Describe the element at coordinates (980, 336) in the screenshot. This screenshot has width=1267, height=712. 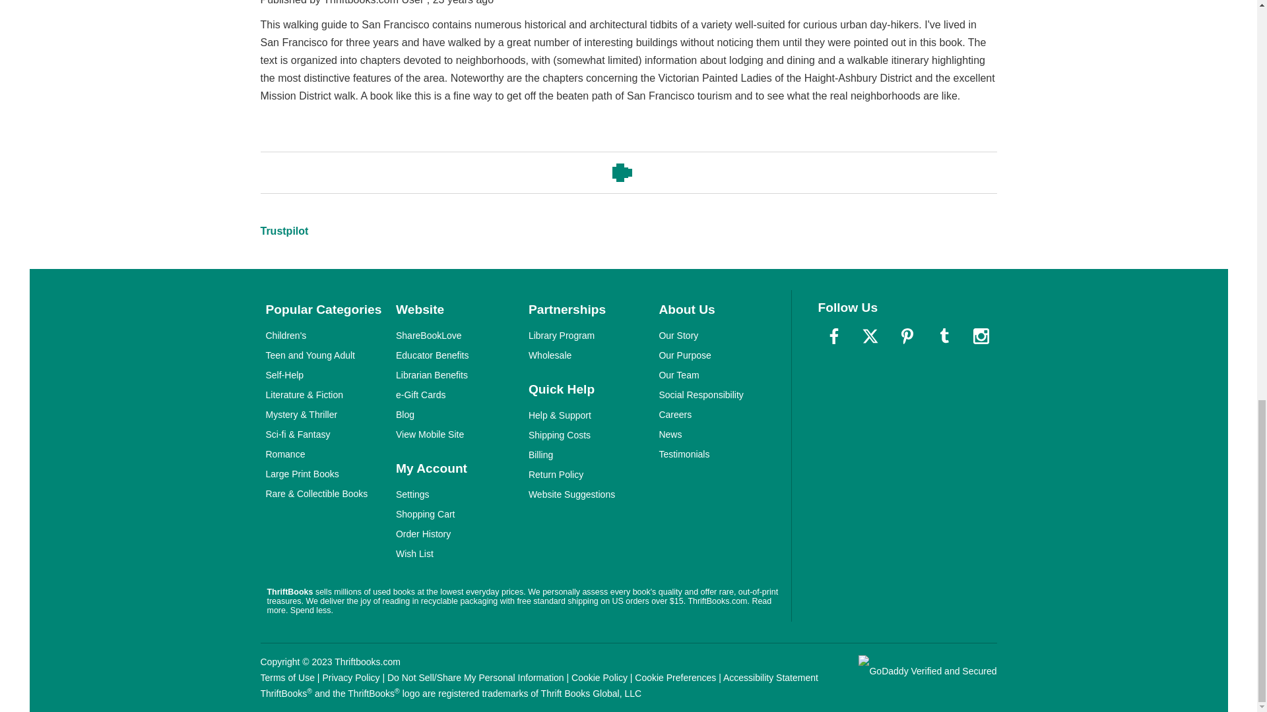
I see `Follow us on Instagram` at that location.